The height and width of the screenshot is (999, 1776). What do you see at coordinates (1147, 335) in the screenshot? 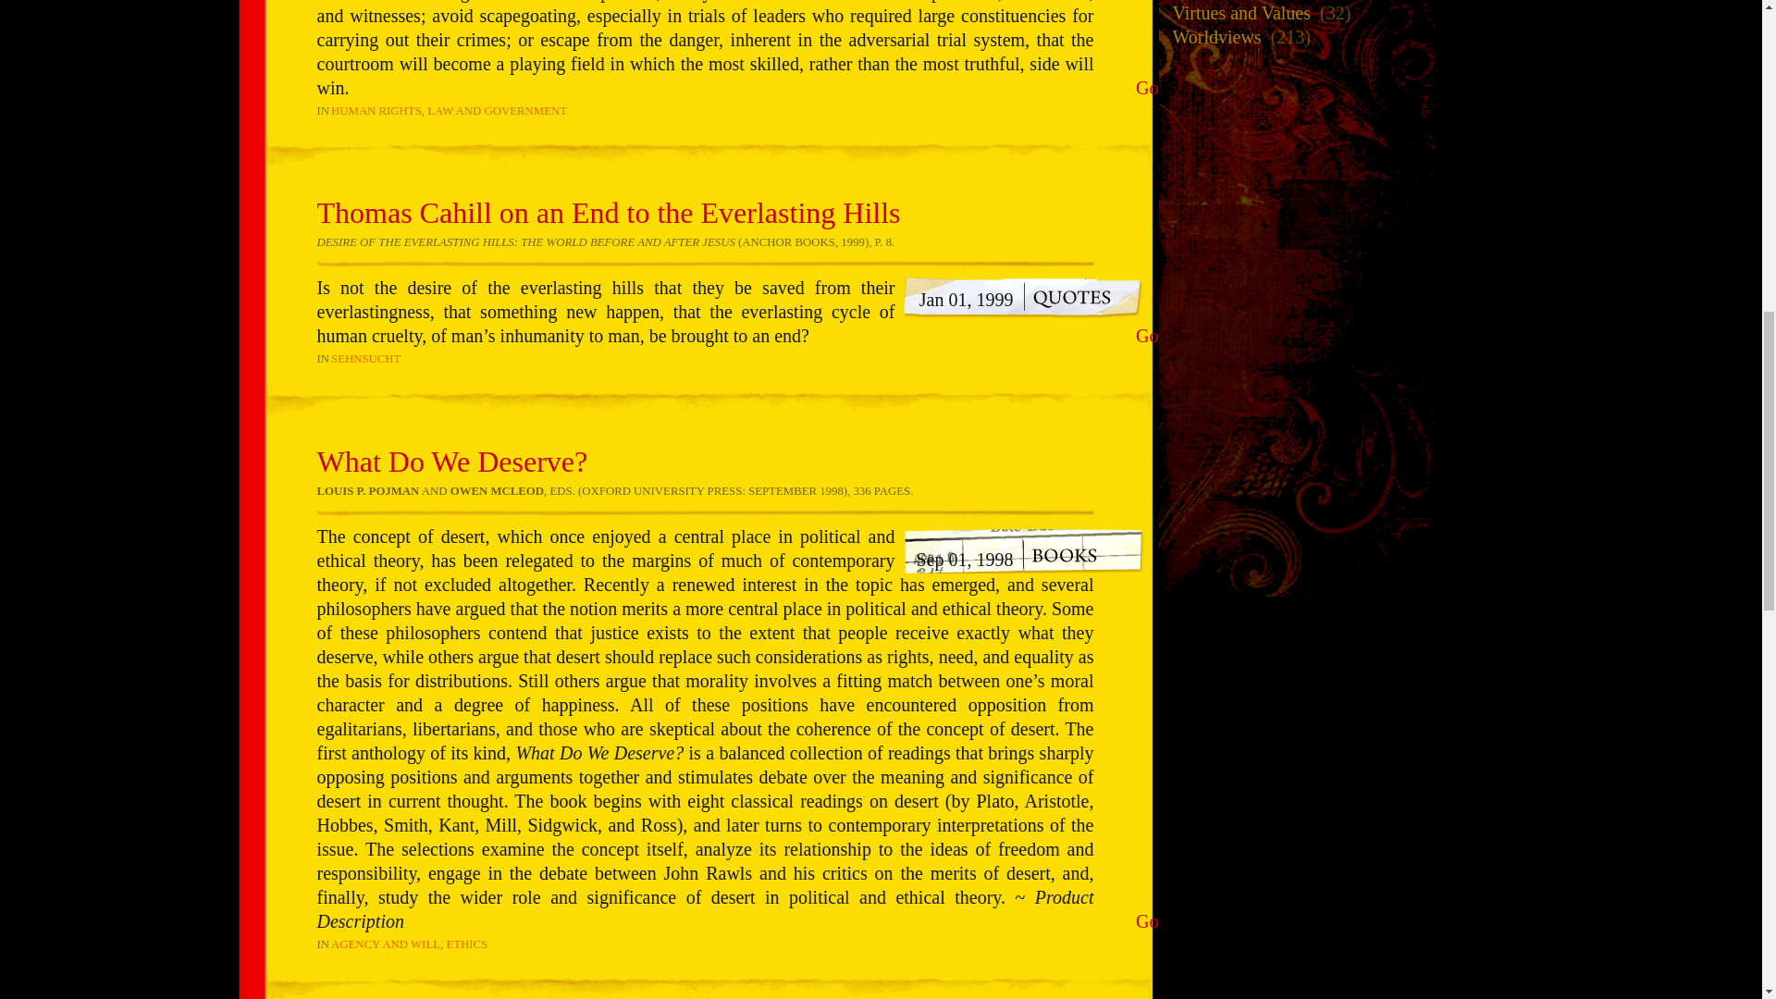
I see `Go` at bounding box center [1147, 335].